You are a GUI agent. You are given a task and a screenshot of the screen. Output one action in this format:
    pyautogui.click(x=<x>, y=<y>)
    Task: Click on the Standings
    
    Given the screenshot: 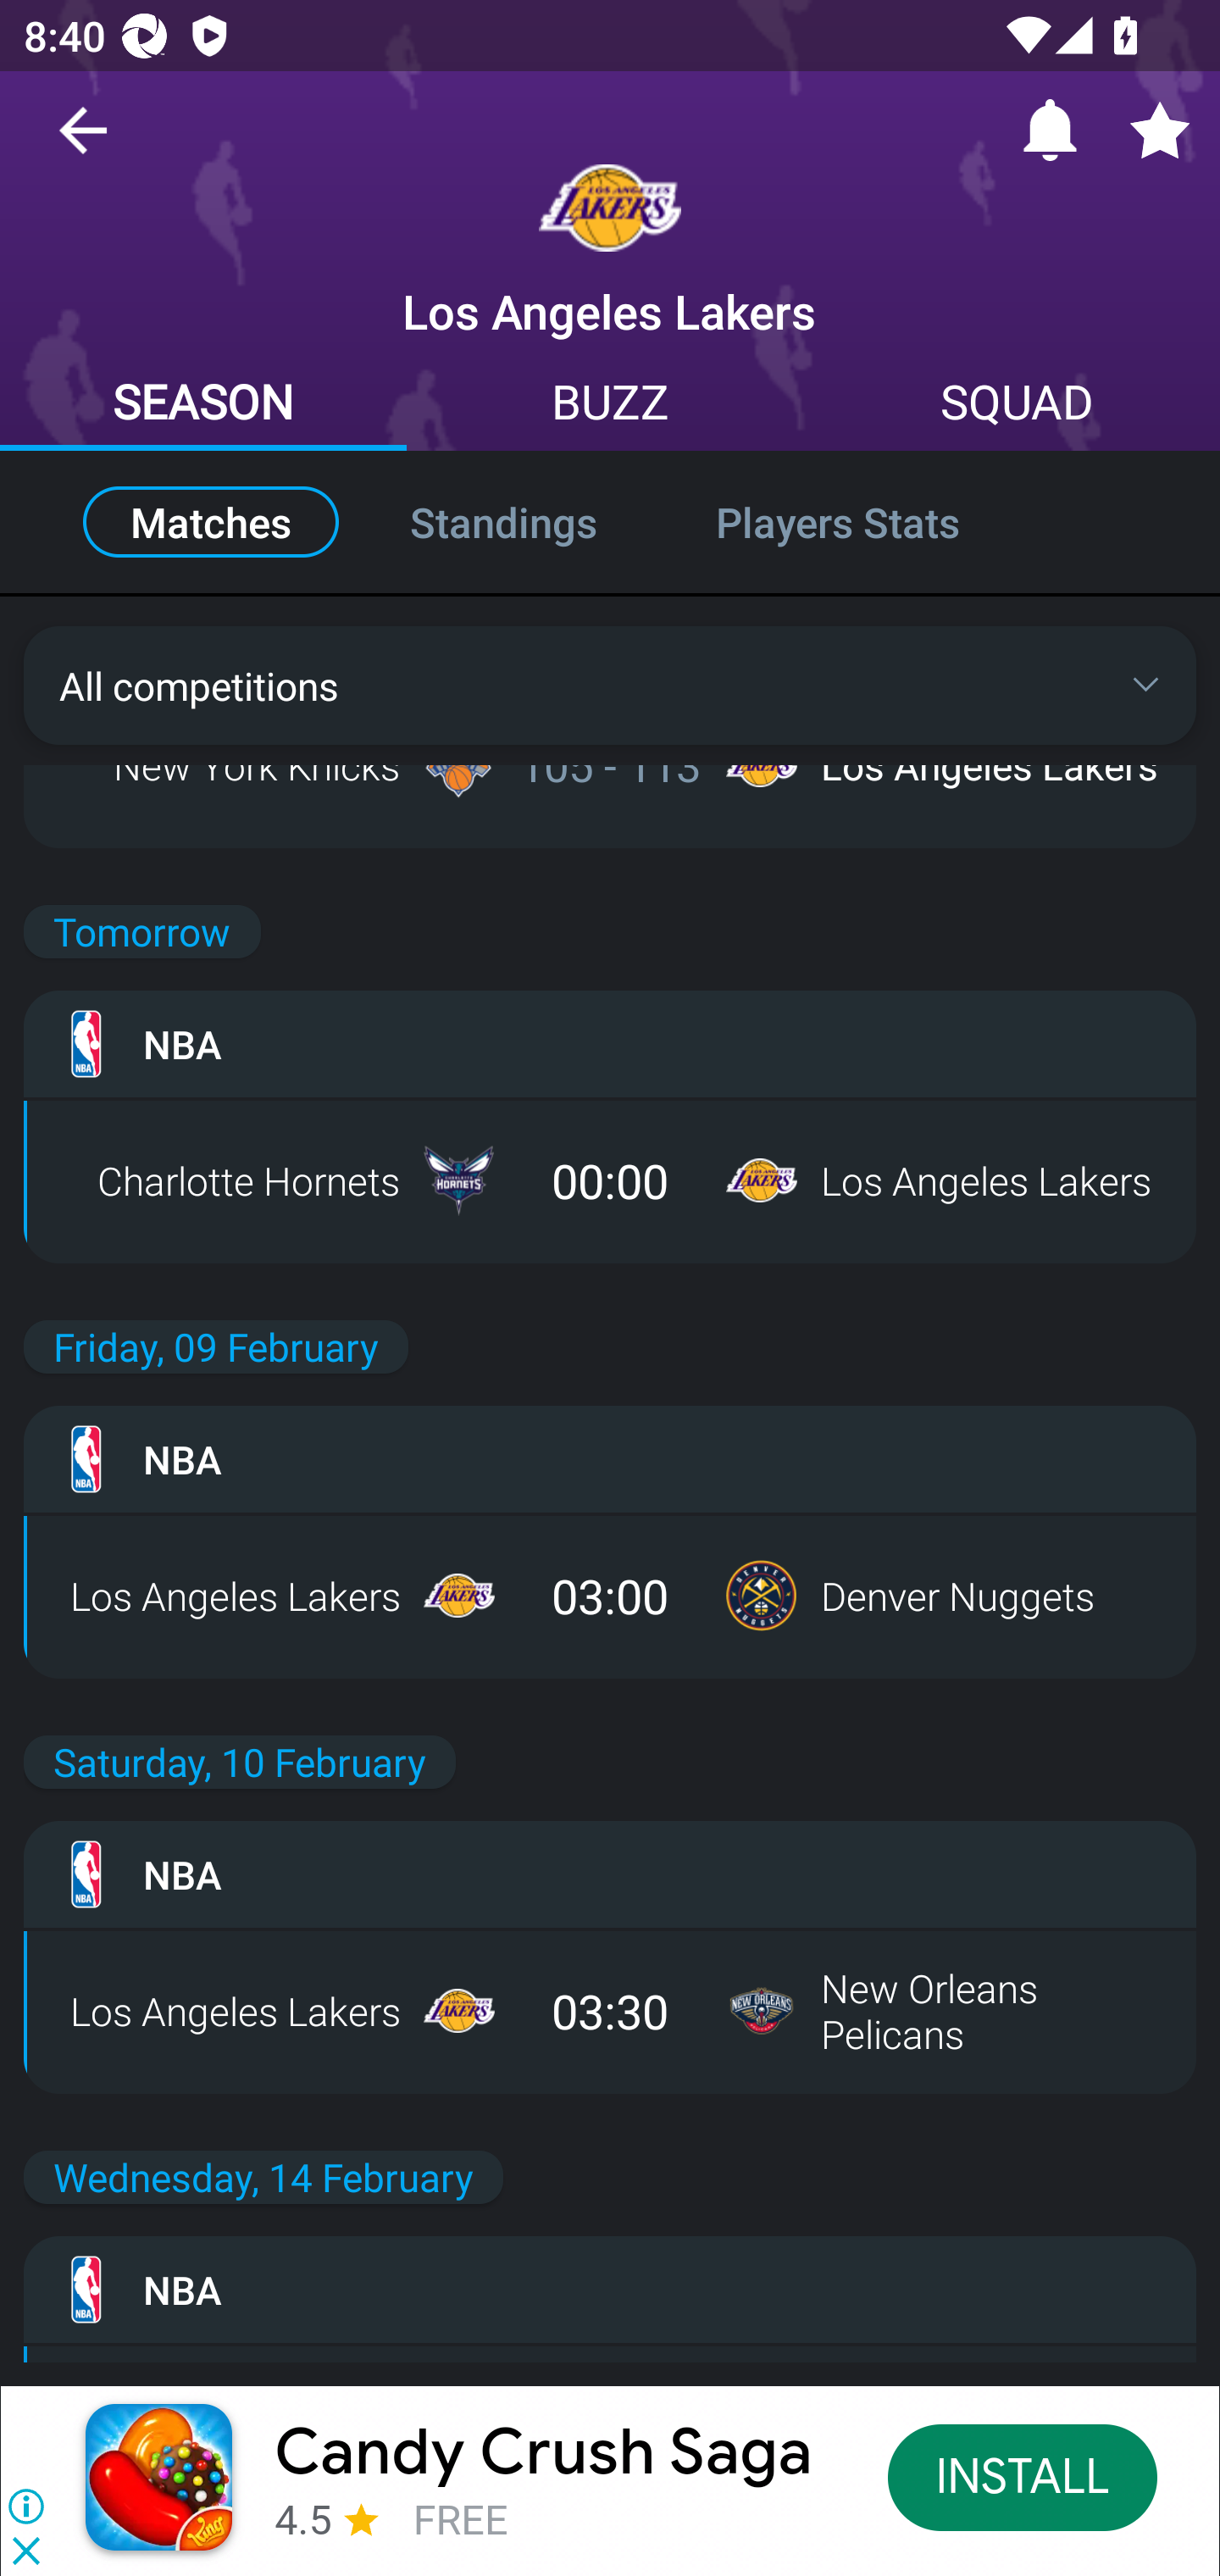 What is the action you would take?
    pyautogui.click(x=503, y=522)
    